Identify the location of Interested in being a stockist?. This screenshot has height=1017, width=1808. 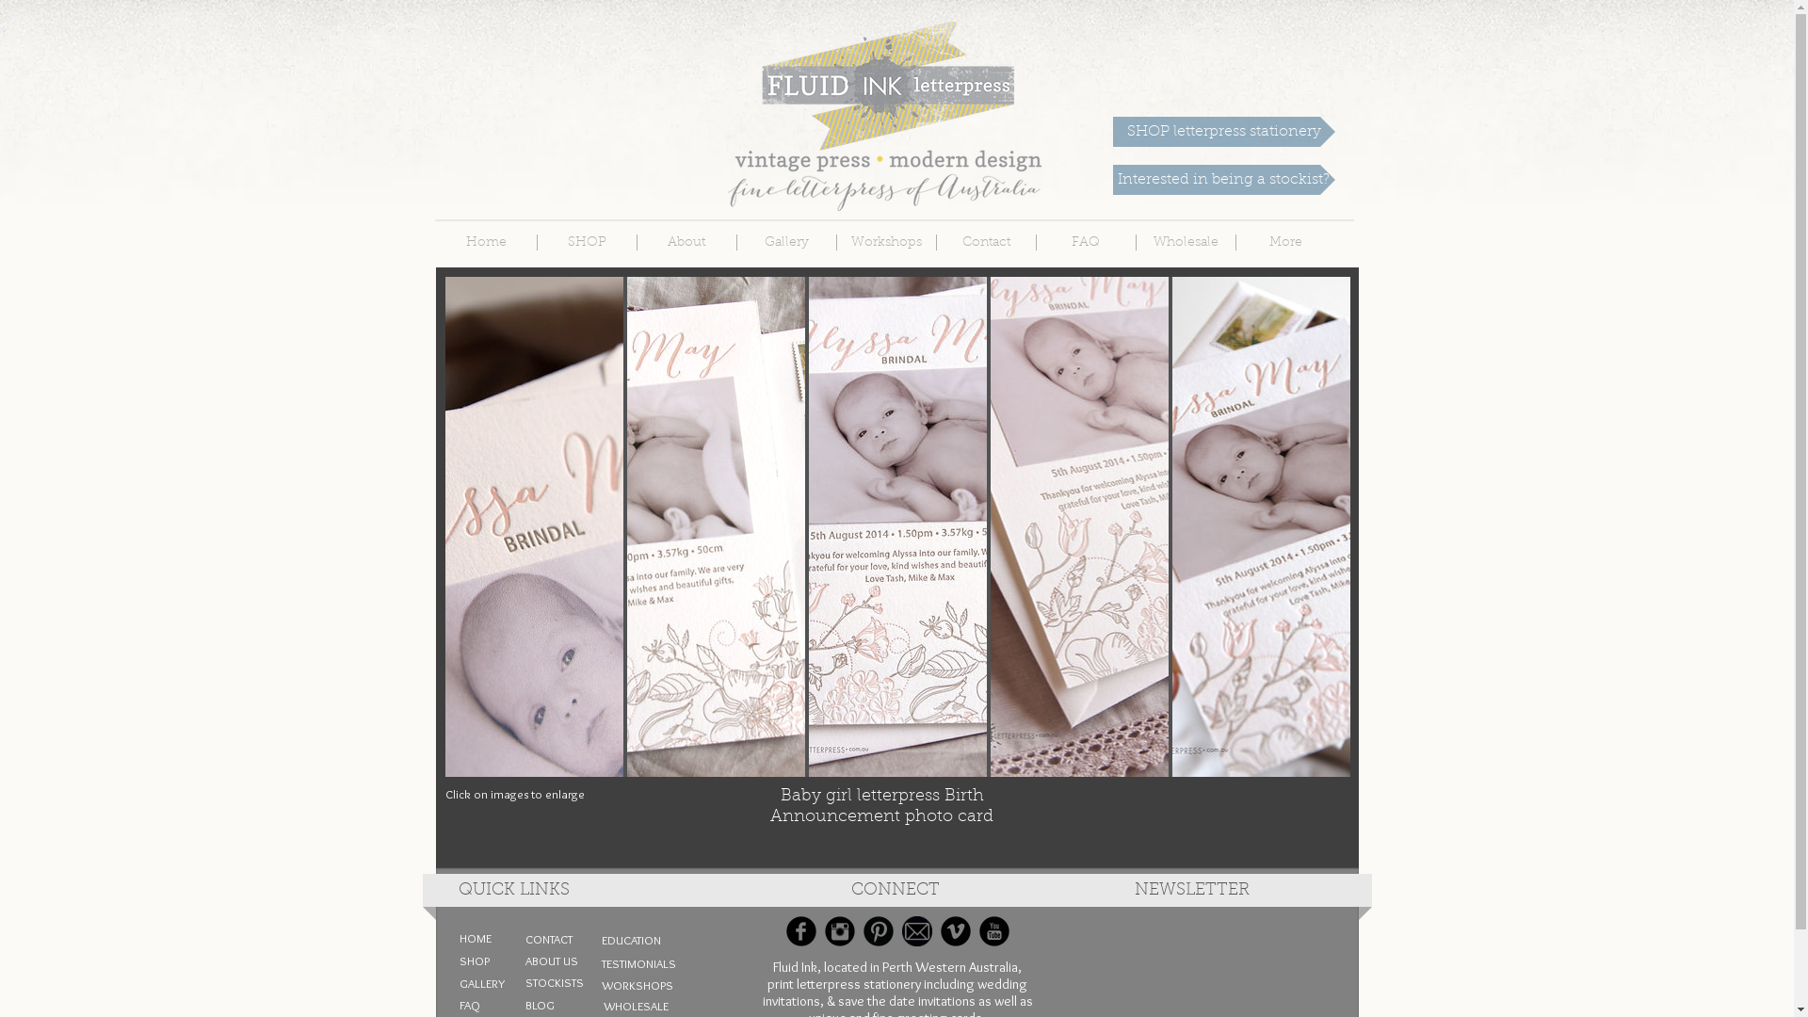
(1224, 180).